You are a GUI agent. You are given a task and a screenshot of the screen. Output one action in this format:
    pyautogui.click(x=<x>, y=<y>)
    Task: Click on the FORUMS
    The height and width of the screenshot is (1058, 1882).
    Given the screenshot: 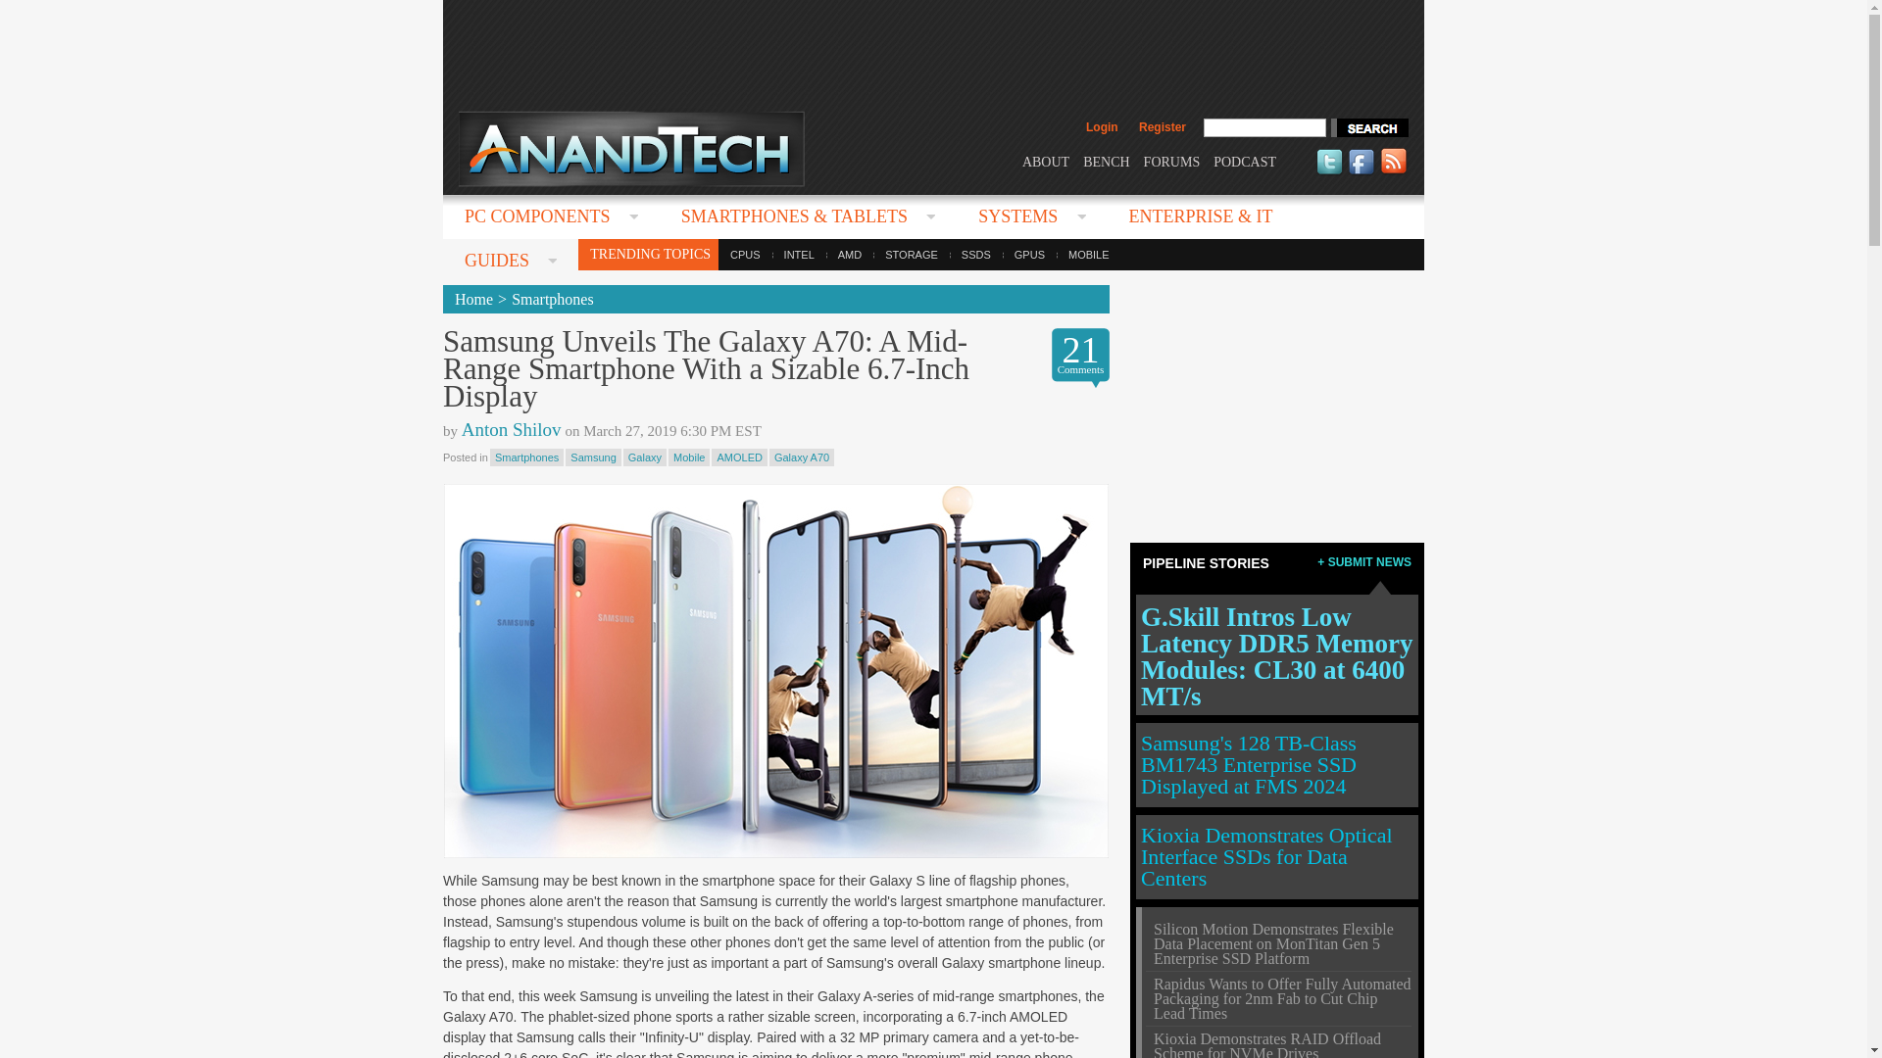 What is the action you would take?
    pyautogui.click(x=1172, y=161)
    